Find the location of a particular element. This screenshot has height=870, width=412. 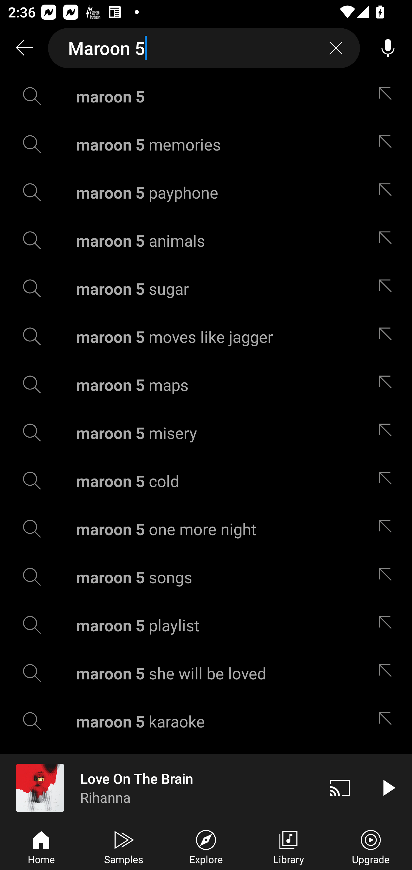

Edit suggestion maroon 5 maps is located at coordinates (388, 384).